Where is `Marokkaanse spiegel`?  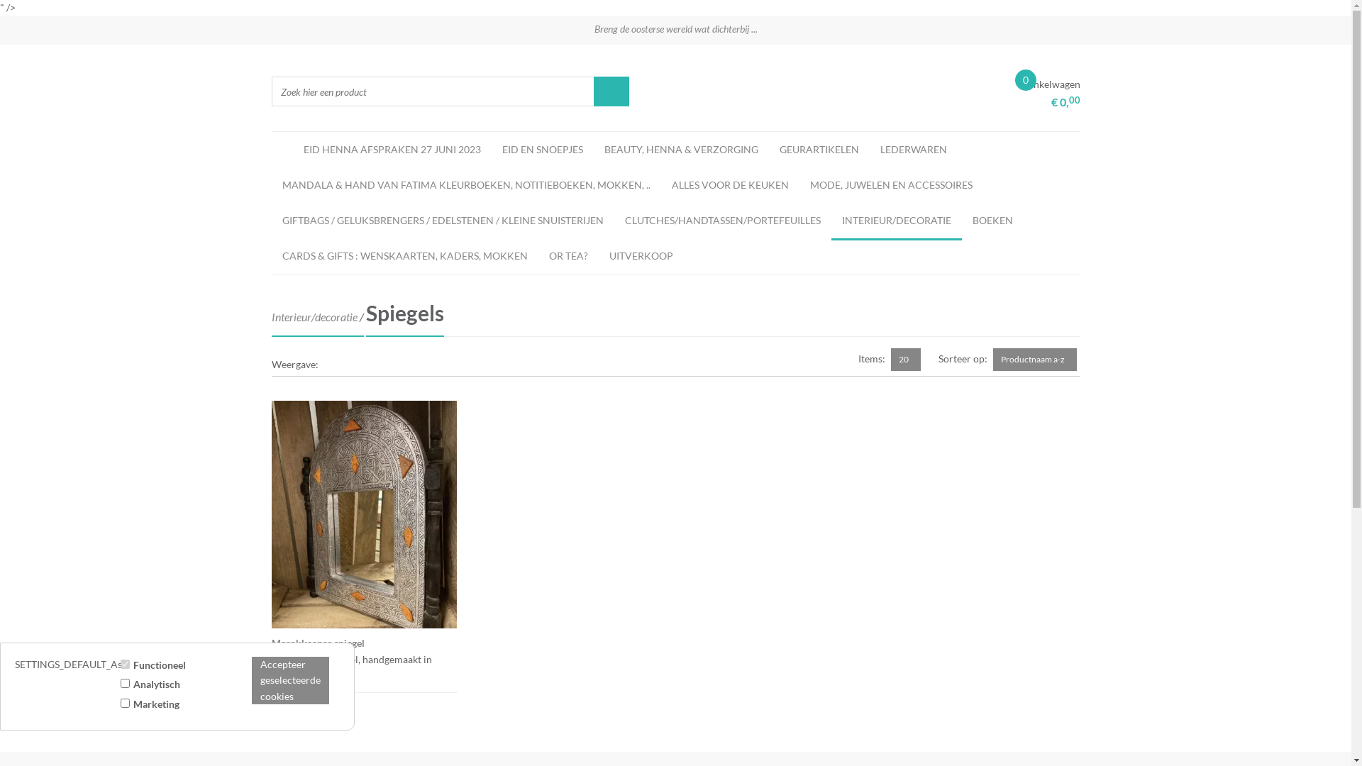 Marokkaanse spiegel is located at coordinates (365, 525).